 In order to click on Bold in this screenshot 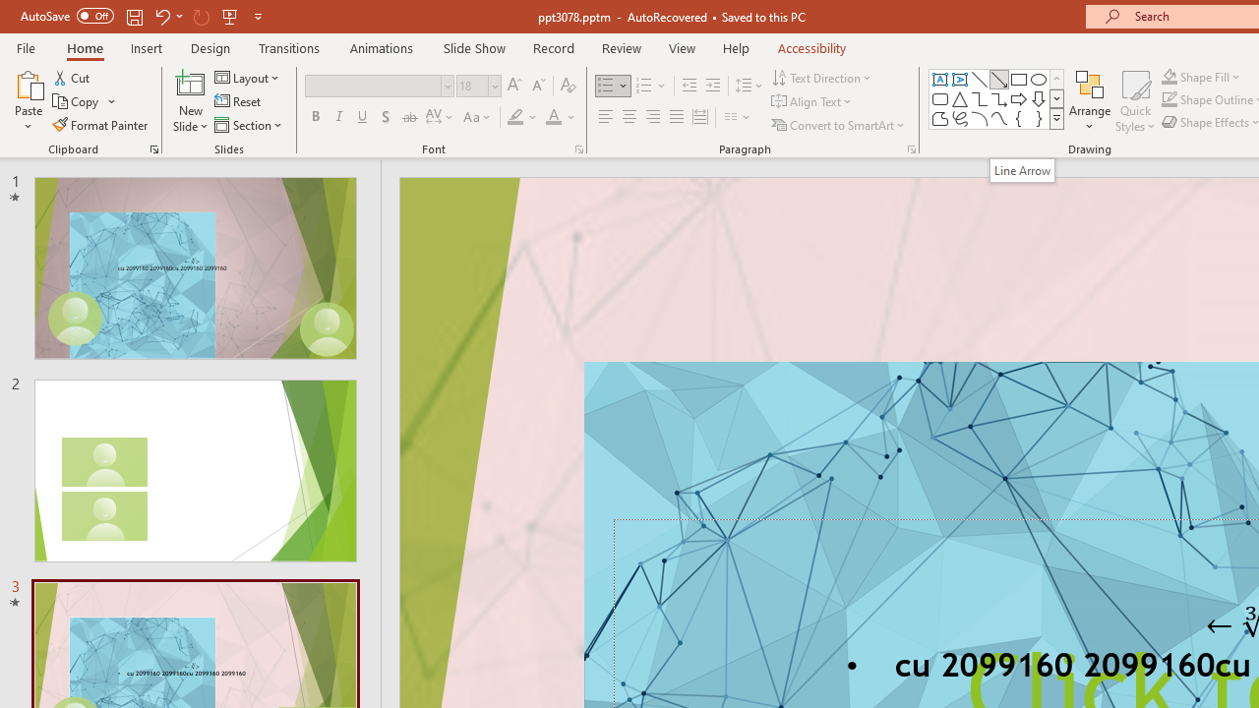, I will do `click(315, 118)`.